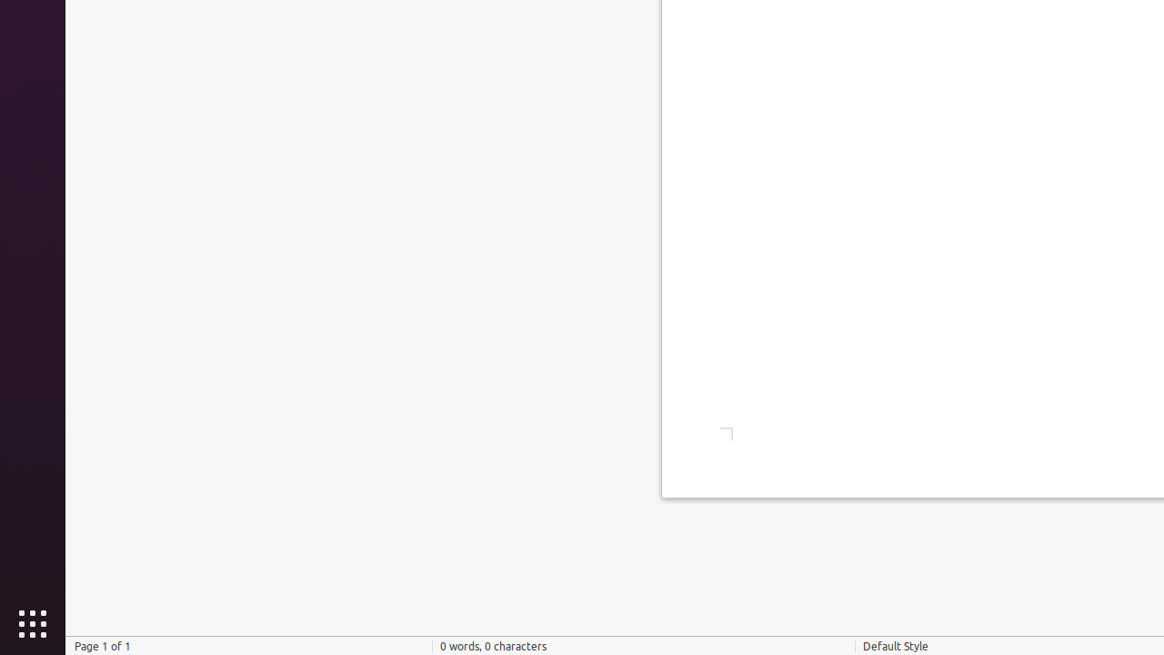  Describe the element at coordinates (33, 624) in the screenshot. I see `Show Applications` at that location.